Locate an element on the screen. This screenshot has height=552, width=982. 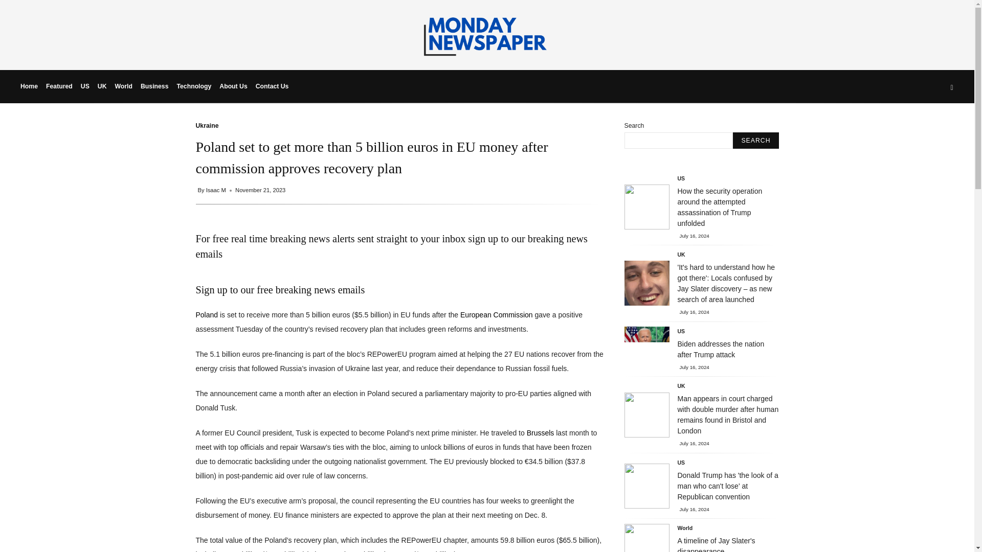
Brussels is located at coordinates (540, 433).